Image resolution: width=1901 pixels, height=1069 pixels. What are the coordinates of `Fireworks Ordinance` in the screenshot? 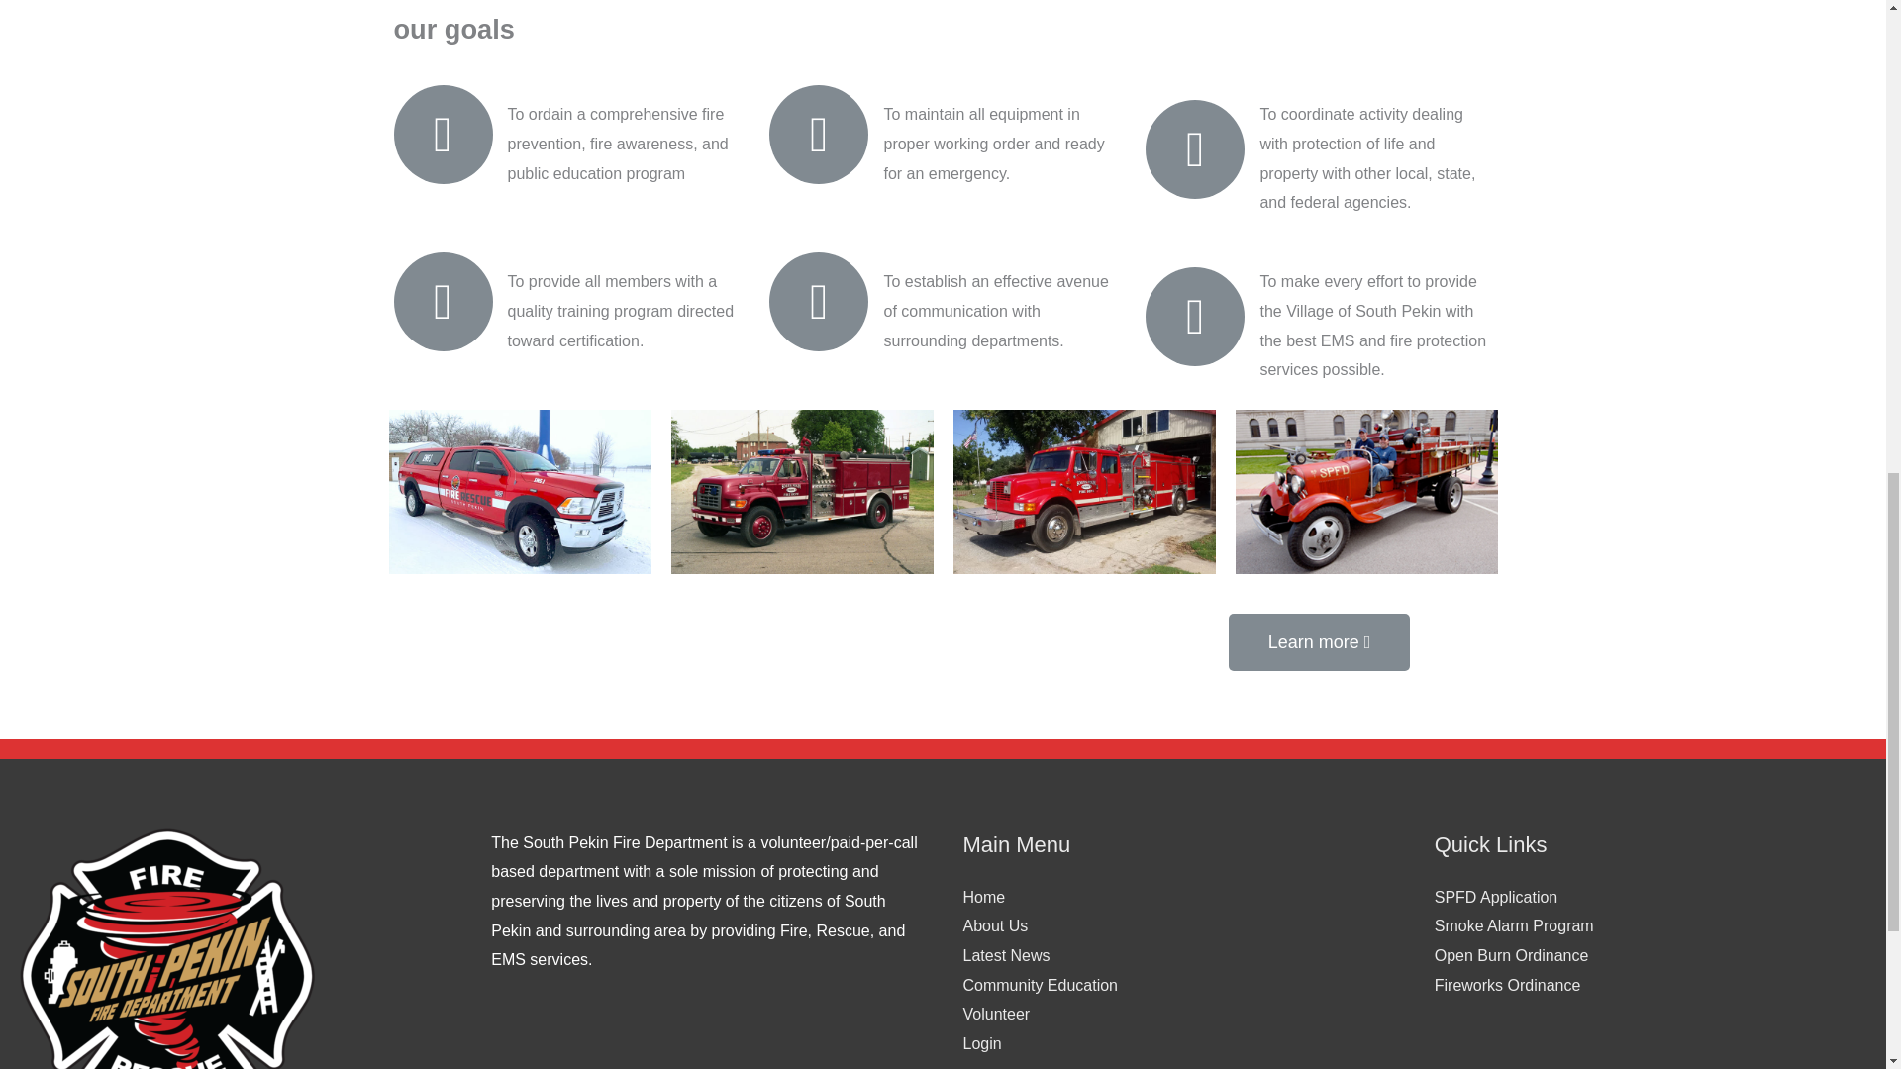 It's located at (1508, 986).